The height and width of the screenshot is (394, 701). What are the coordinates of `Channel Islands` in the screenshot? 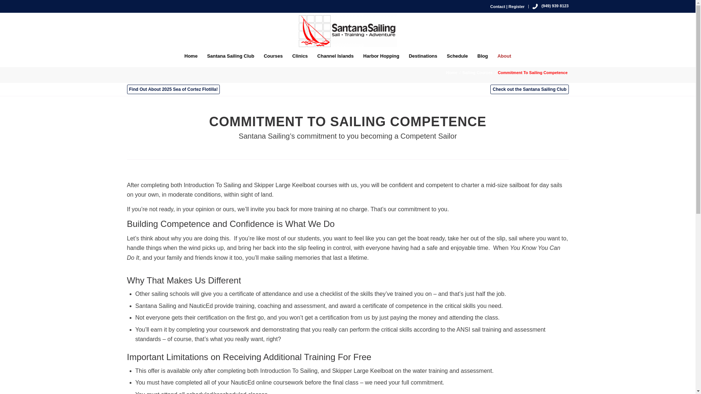 It's located at (335, 56).